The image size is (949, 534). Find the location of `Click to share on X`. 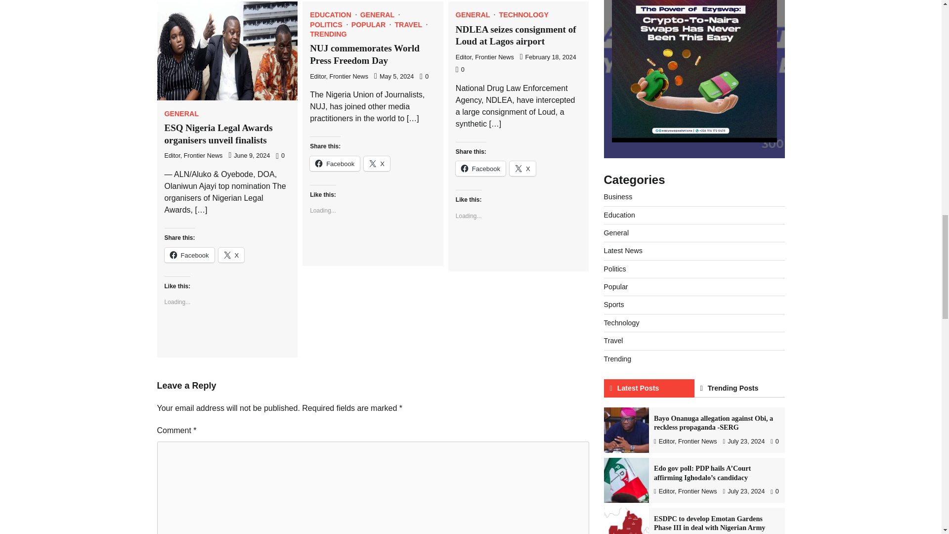

Click to share on X is located at coordinates (523, 169).